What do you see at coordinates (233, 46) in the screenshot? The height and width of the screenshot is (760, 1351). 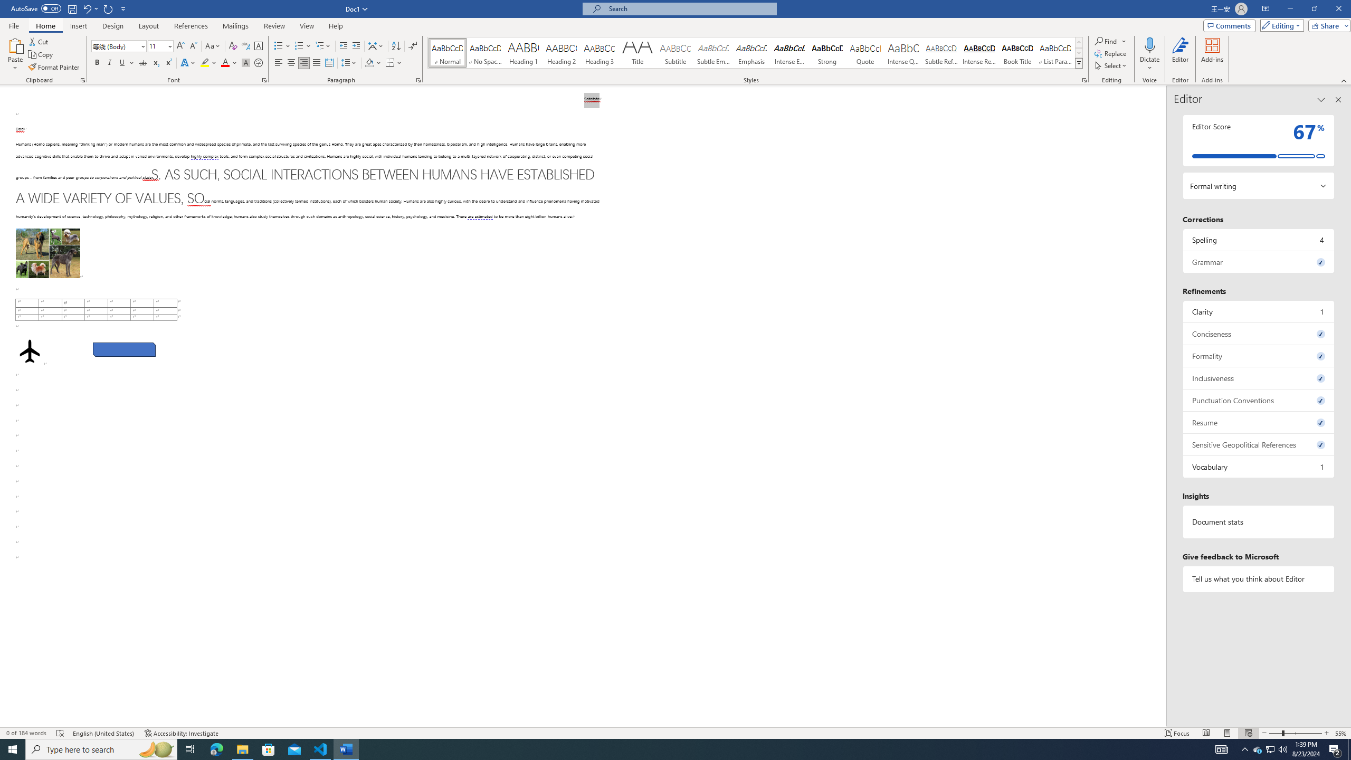 I see `Clear Formatting` at bounding box center [233, 46].